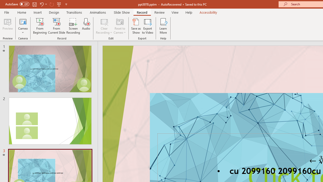 The image size is (323, 182). Describe the element at coordinates (104, 26) in the screenshot. I see `Clear Recording` at that location.